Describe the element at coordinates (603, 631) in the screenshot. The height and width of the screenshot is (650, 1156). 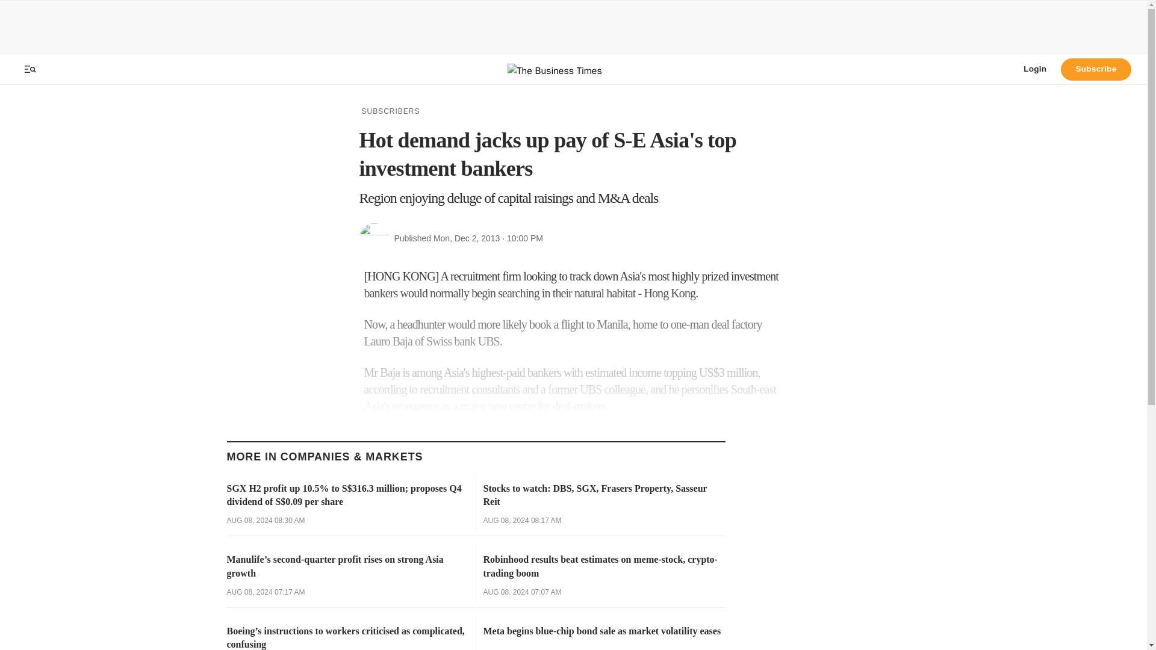
I see `Meta begins blue-chip bond sale as market volatility eases` at that location.